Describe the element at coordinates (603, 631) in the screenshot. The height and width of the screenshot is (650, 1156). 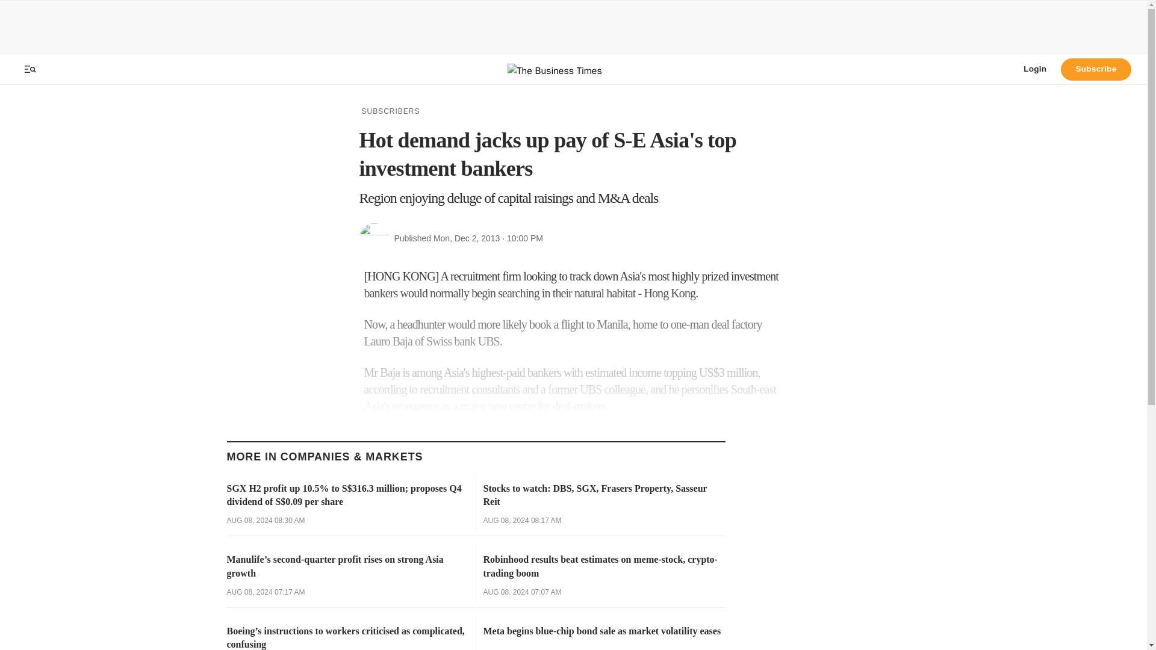
I see `Meta begins blue-chip bond sale as market volatility eases` at that location.